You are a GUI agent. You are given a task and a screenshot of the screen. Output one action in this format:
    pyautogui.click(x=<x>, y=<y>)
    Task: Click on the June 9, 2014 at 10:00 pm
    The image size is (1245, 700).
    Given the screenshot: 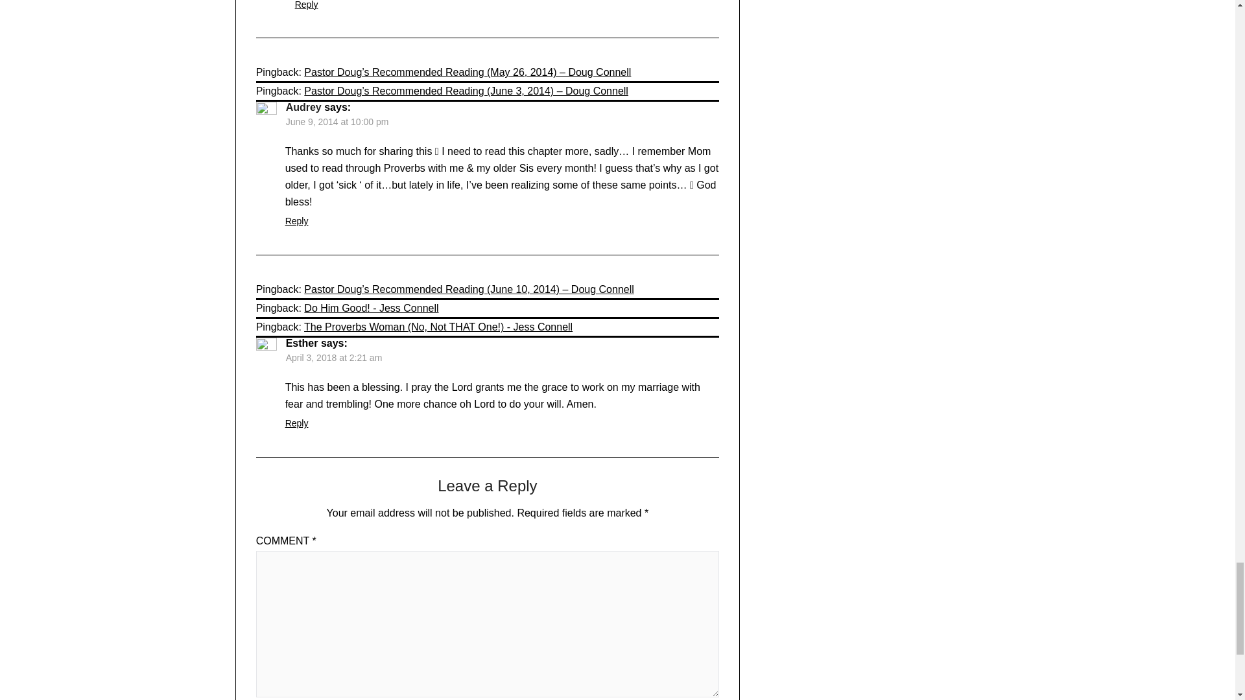 What is the action you would take?
    pyautogui.click(x=337, y=122)
    